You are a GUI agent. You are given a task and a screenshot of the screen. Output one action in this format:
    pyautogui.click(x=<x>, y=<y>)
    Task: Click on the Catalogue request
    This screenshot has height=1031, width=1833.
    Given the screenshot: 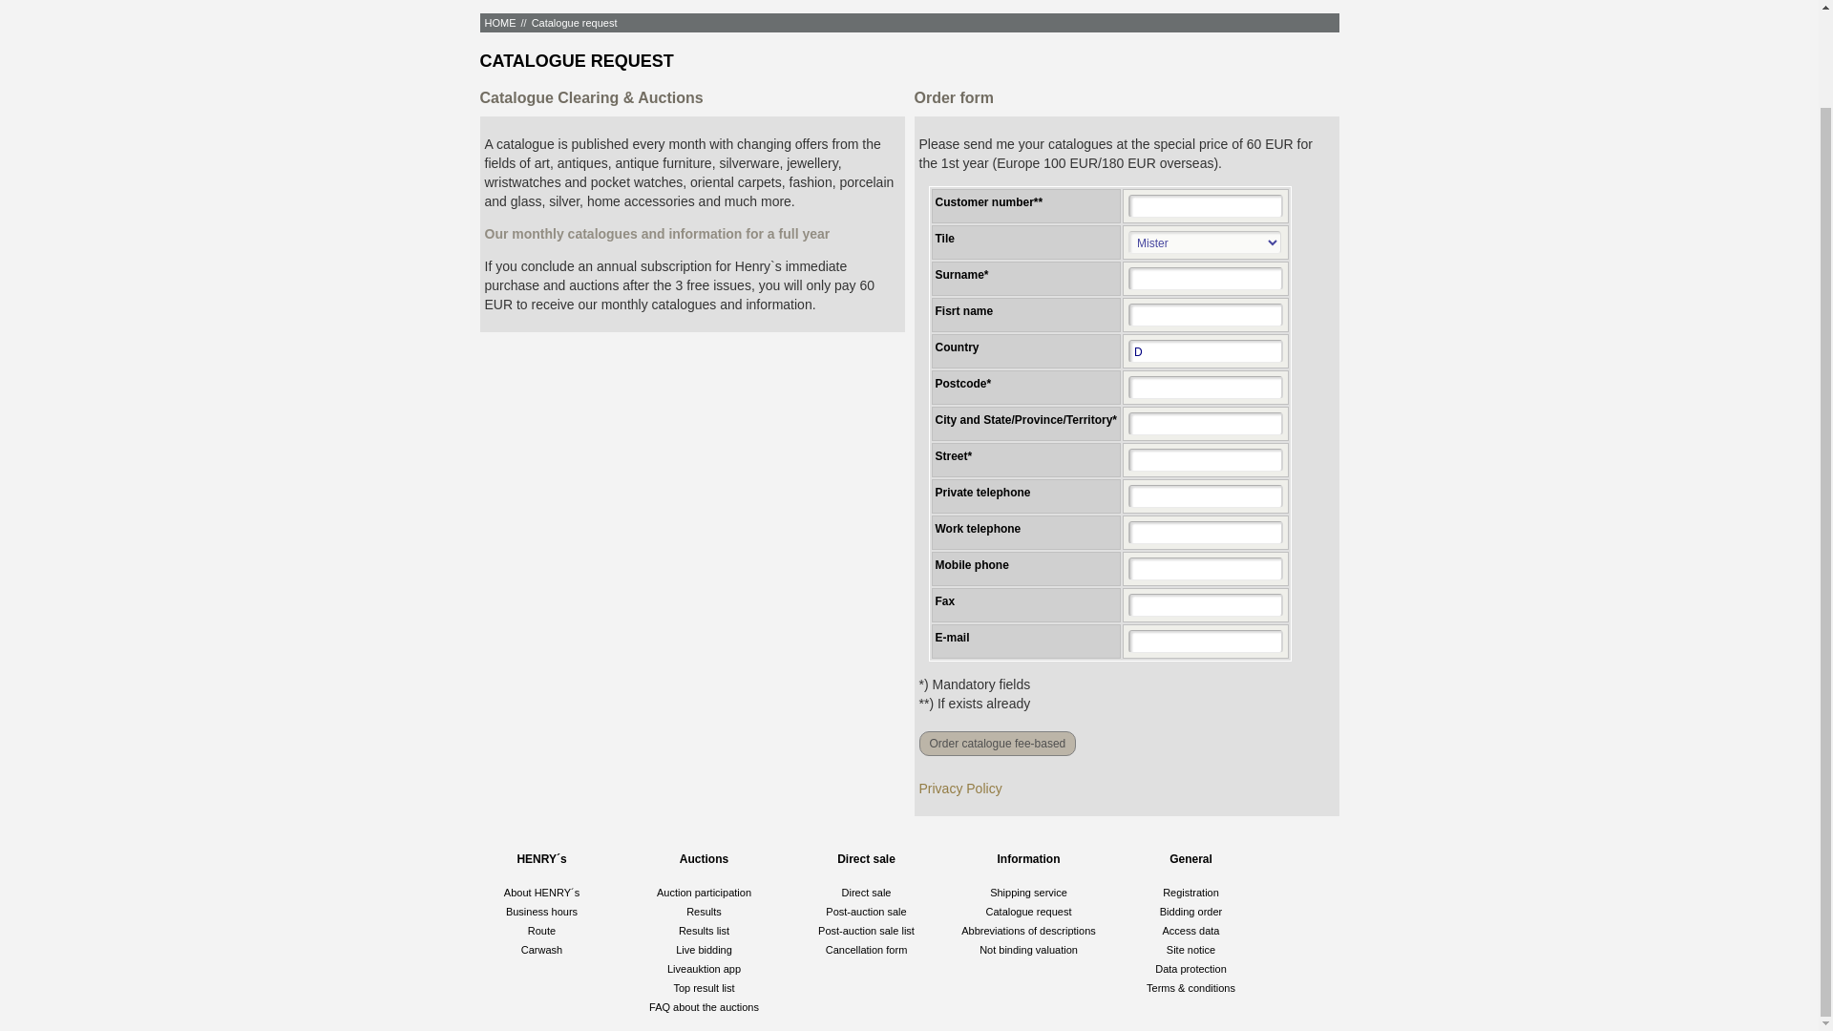 What is the action you would take?
    pyautogui.click(x=575, y=23)
    